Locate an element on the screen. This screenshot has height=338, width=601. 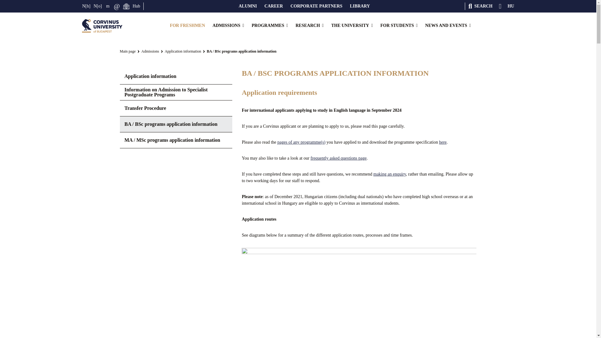
ADMISSIONS is located at coordinates (228, 26).